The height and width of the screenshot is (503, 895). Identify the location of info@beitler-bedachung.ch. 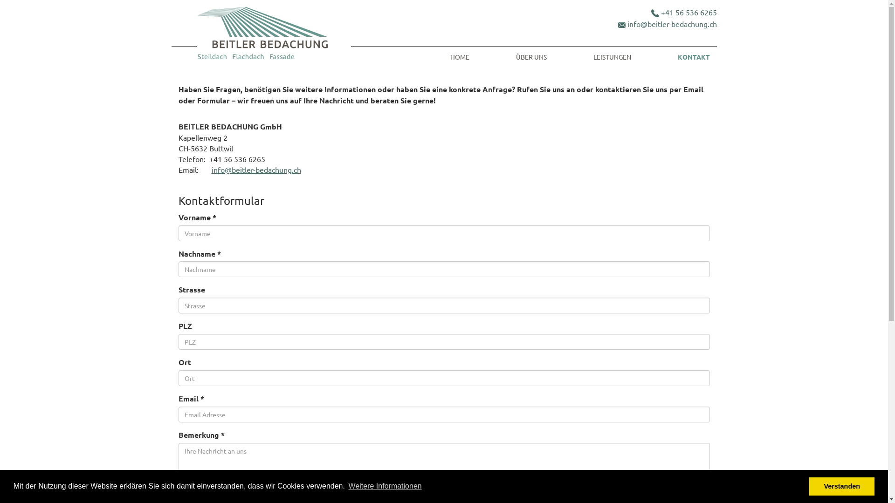
(672, 24).